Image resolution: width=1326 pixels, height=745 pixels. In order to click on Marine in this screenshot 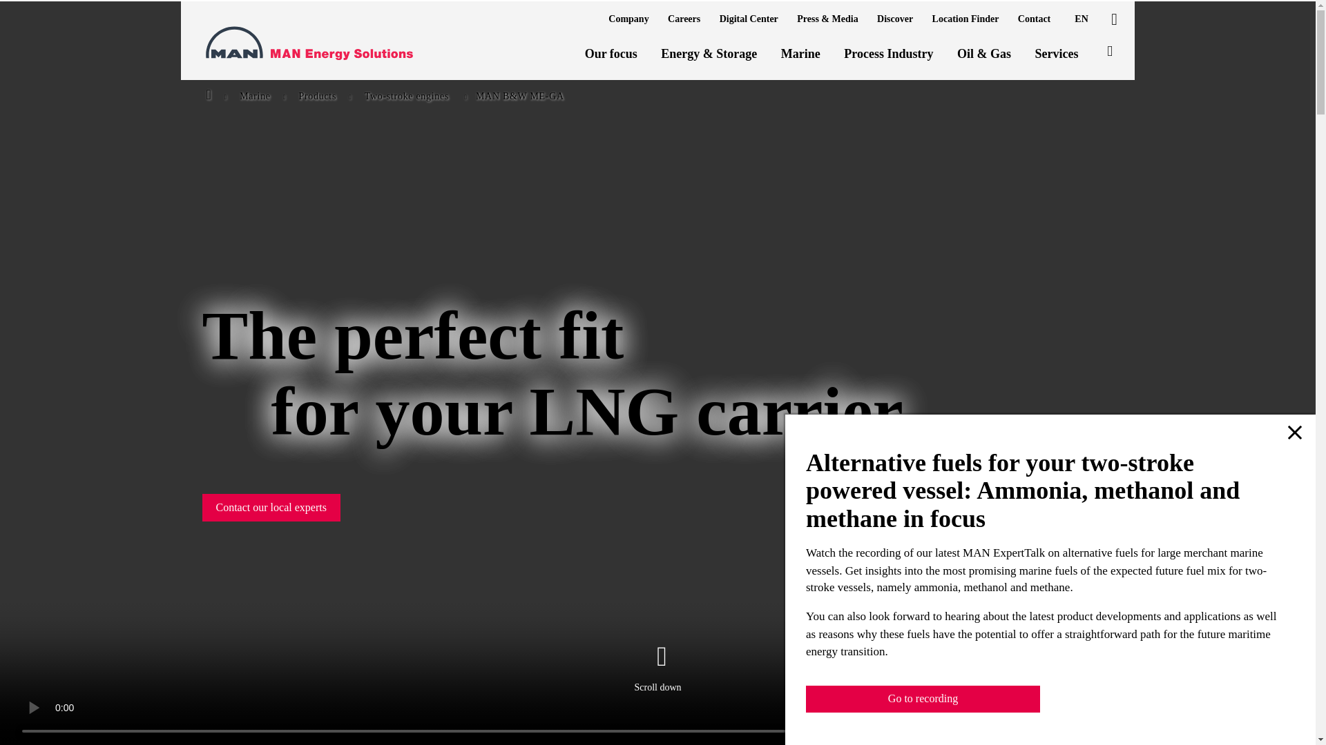, I will do `click(800, 54)`.